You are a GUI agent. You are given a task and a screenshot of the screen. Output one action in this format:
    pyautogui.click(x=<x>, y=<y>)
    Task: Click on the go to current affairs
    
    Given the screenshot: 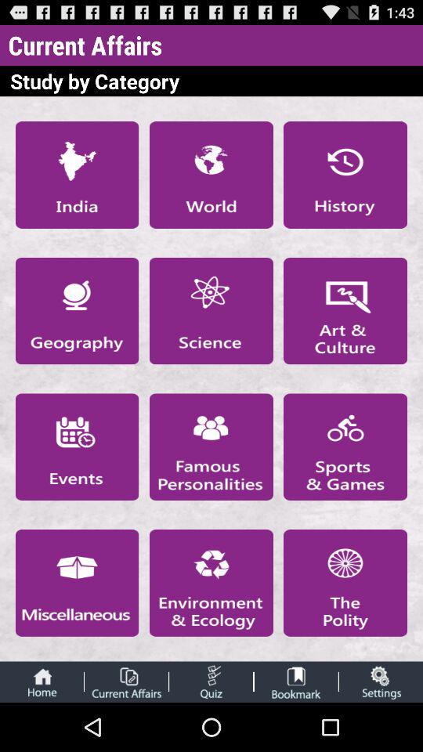 What is the action you would take?
    pyautogui.click(x=126, y=681)
    